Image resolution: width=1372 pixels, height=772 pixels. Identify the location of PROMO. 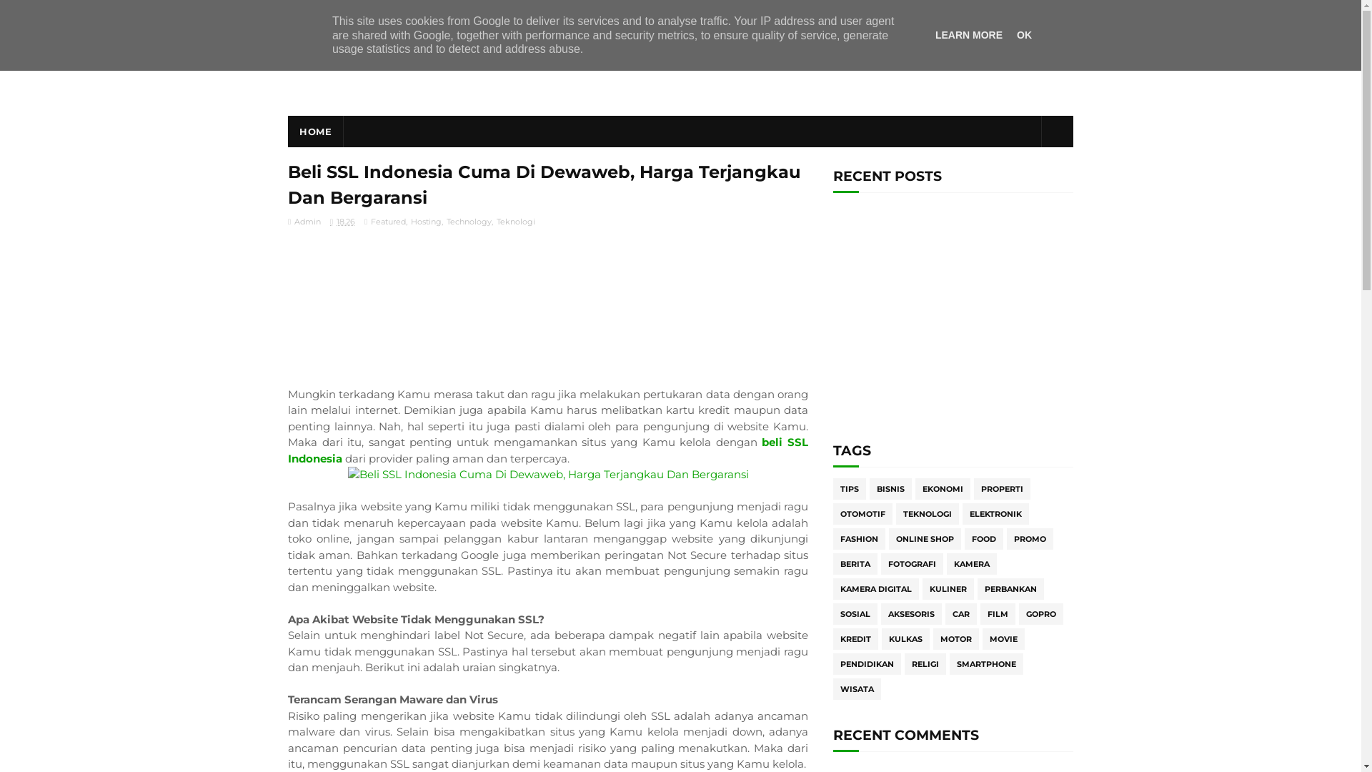
(1030, 539).